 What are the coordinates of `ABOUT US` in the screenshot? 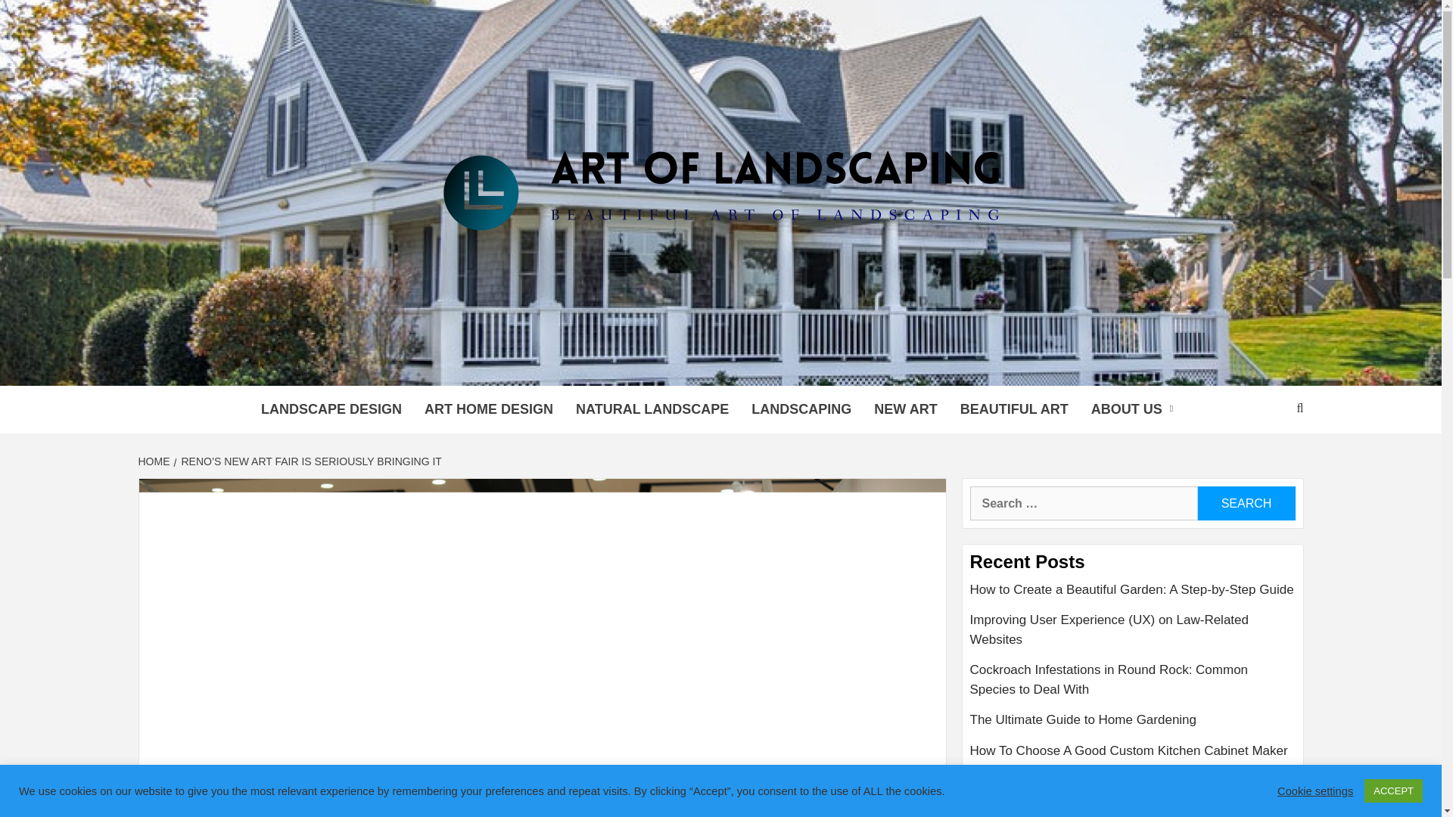 It's located at (1135, 409).